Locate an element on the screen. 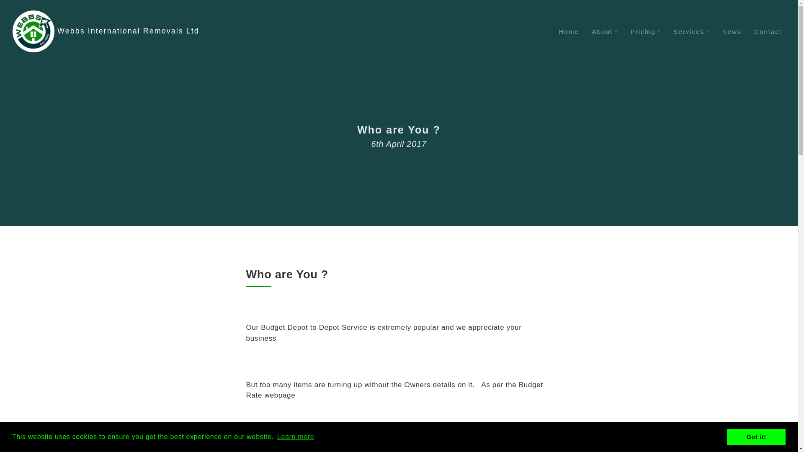  Contact is located at coordinates (768, 31).